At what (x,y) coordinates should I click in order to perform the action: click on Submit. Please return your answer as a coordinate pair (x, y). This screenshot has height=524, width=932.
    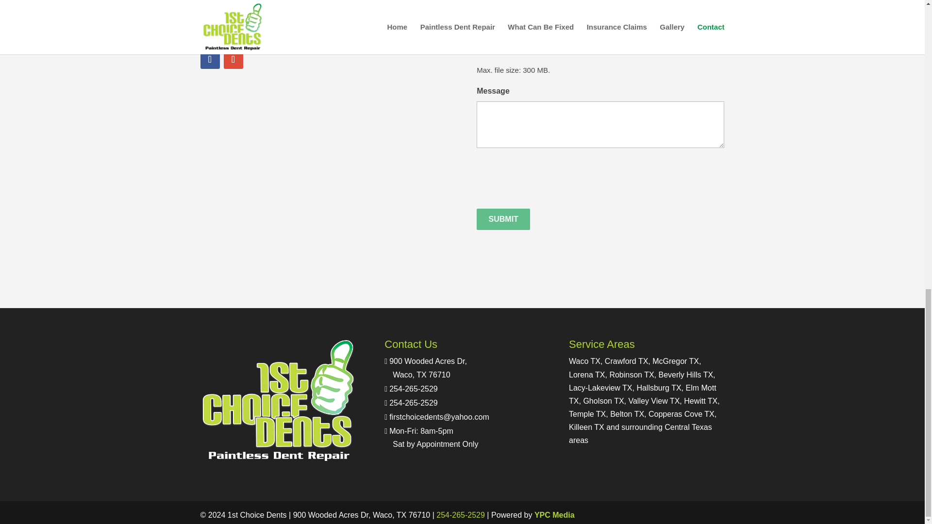
    Looking at the image, I should click on (554, 515).